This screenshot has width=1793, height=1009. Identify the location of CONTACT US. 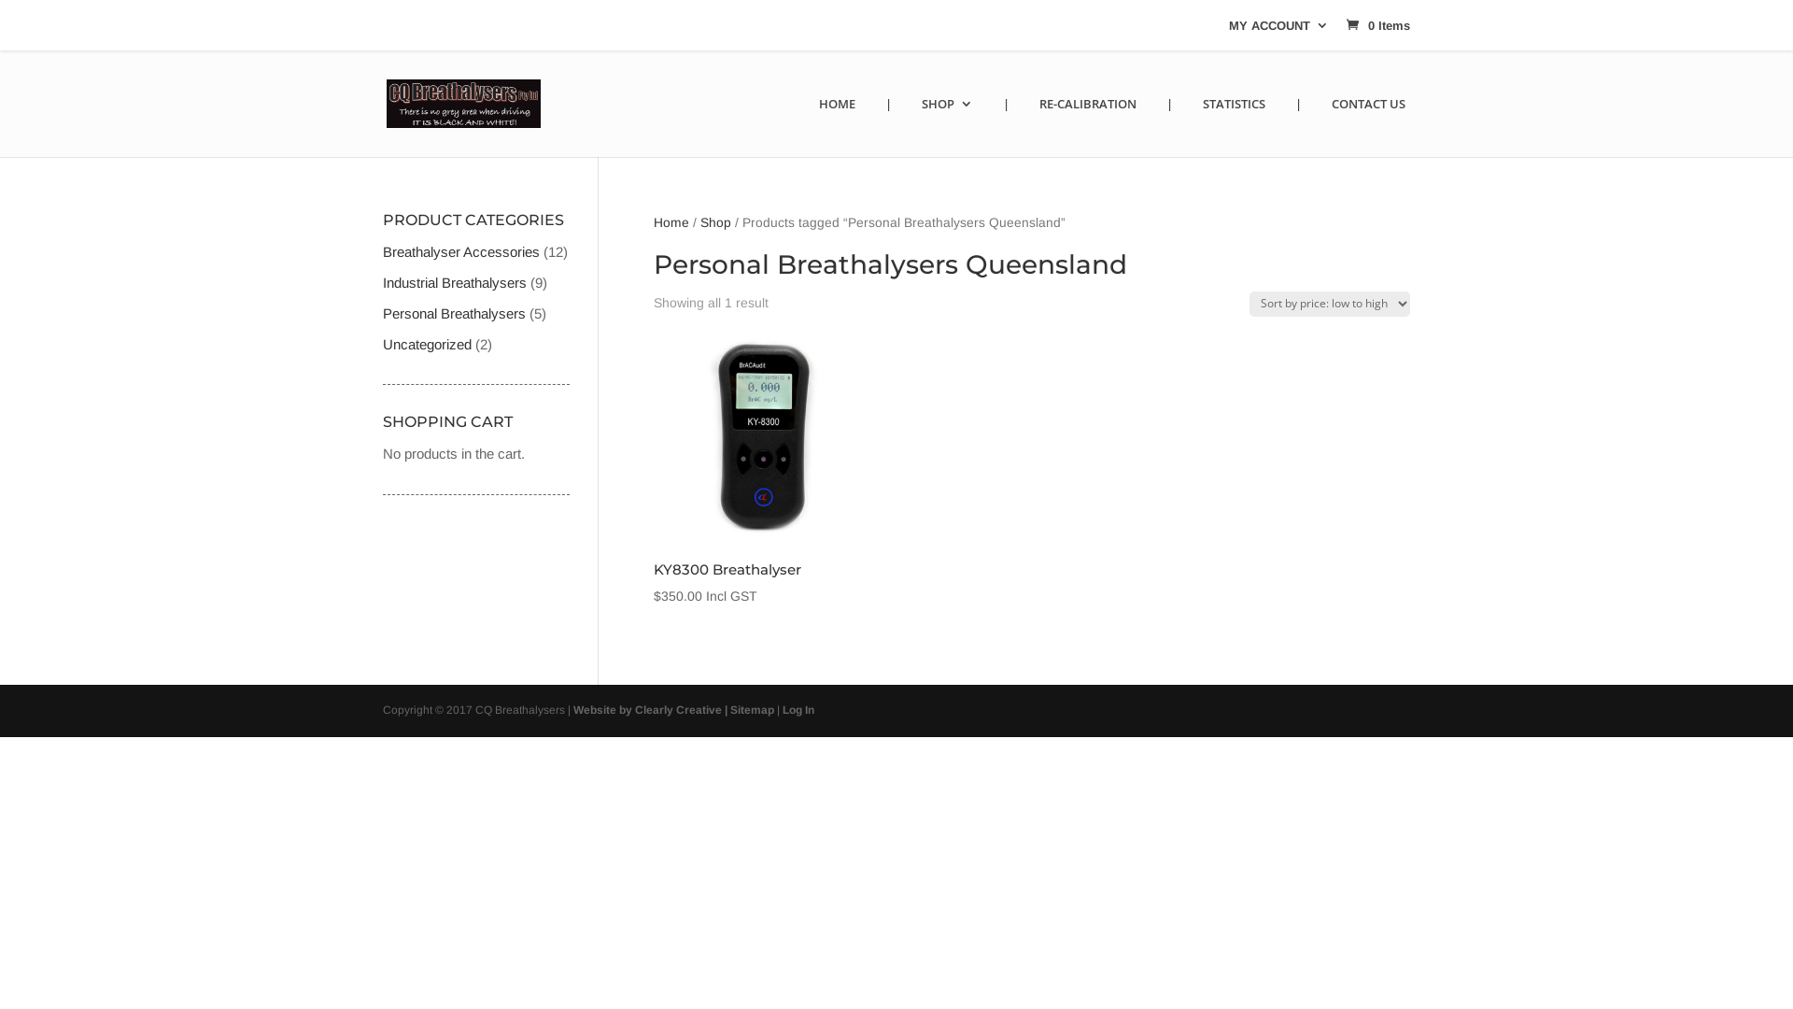
(1369, 127).